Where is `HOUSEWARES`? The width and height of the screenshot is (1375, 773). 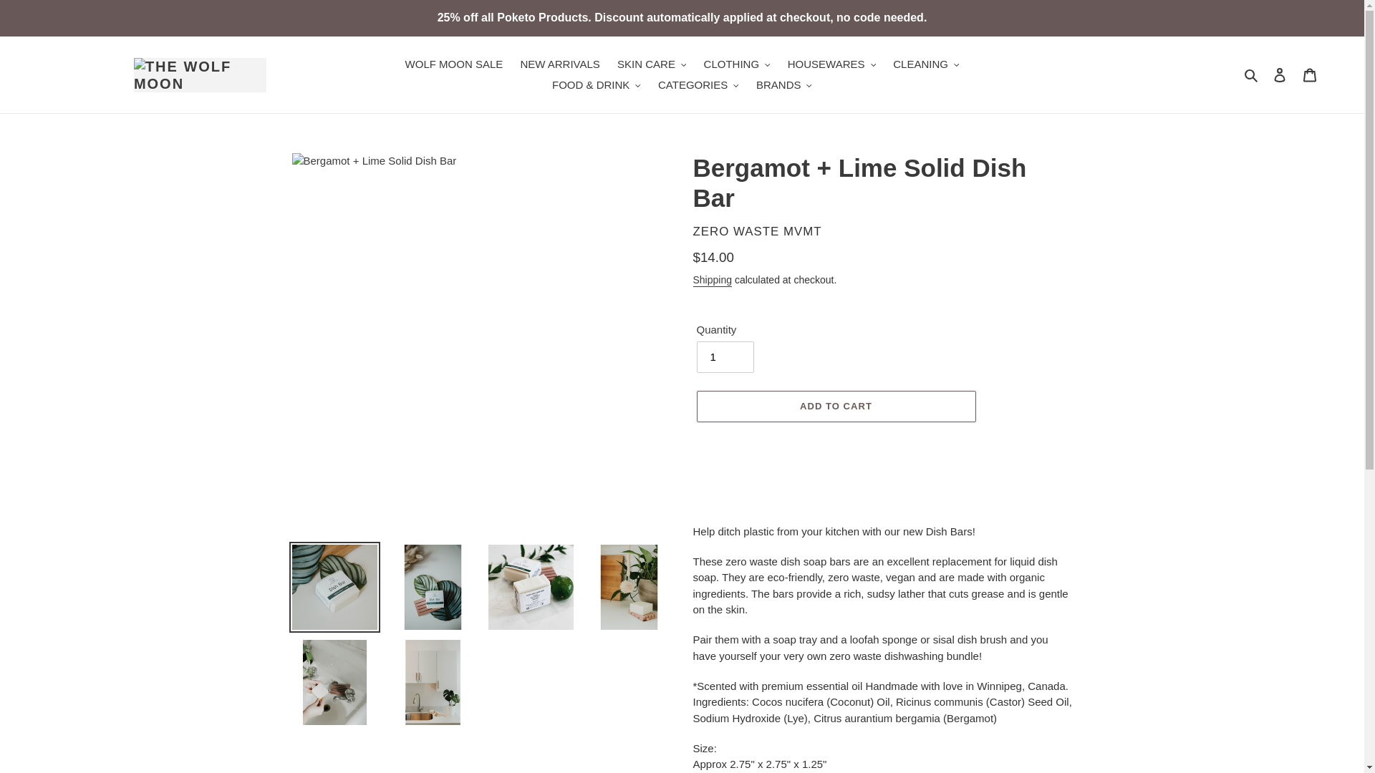 HOUSEWARES is located at coordinates (831, 64).